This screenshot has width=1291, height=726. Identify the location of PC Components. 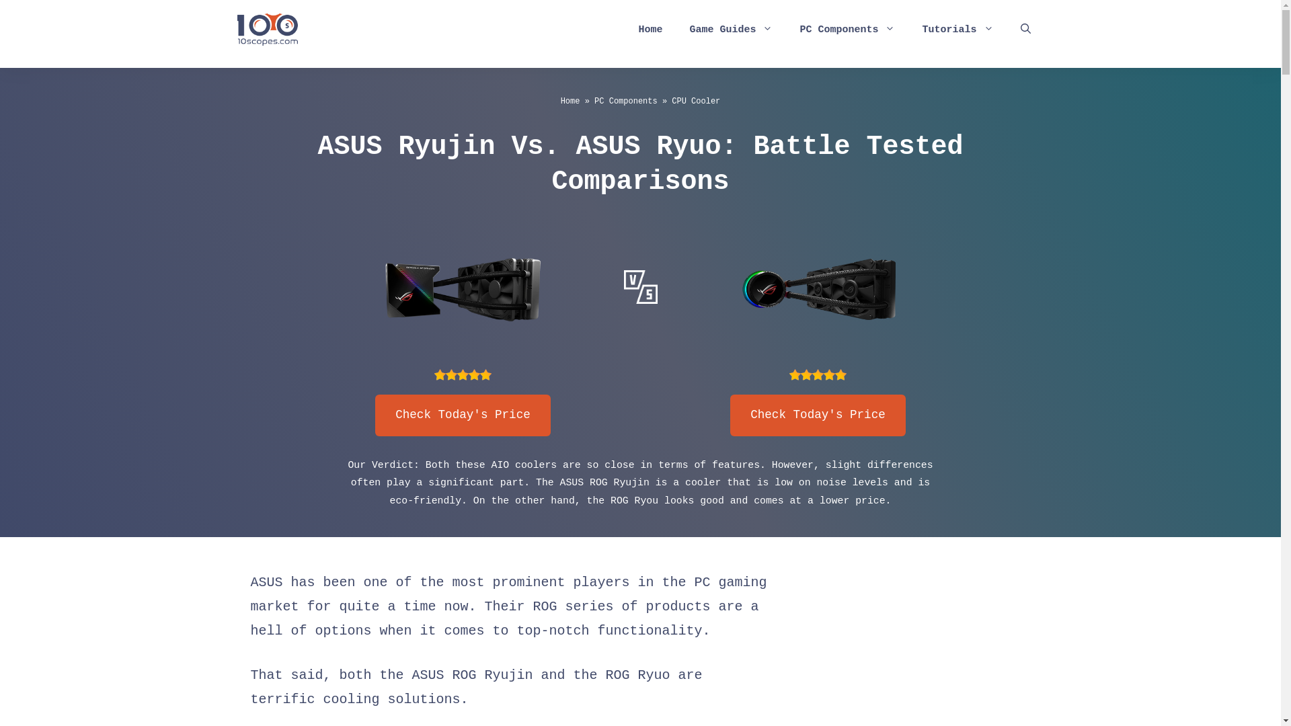
(626, 102).